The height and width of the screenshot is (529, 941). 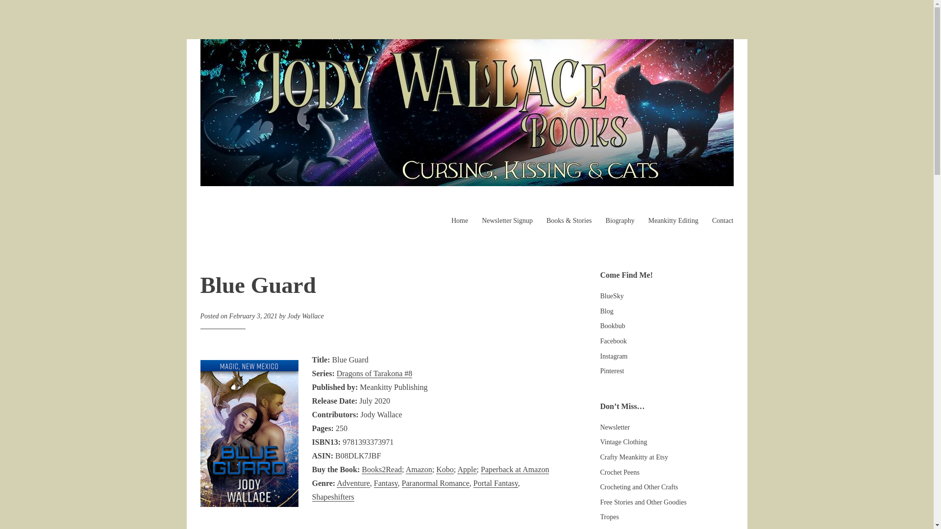 I want to click on Newsletter Signup, so click(x=507, y=220).